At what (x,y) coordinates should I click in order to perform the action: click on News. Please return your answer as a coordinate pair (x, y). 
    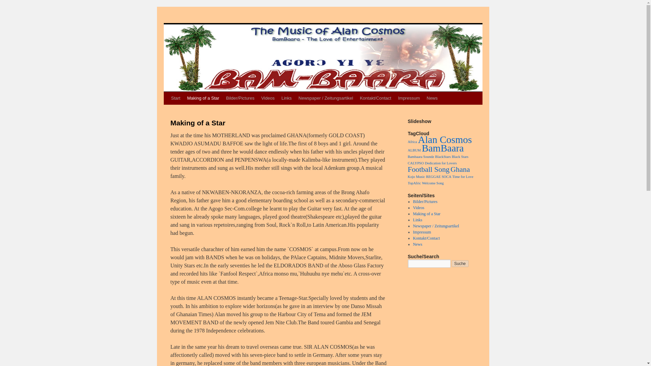
    Looking at the image, I should click on (432, 98).